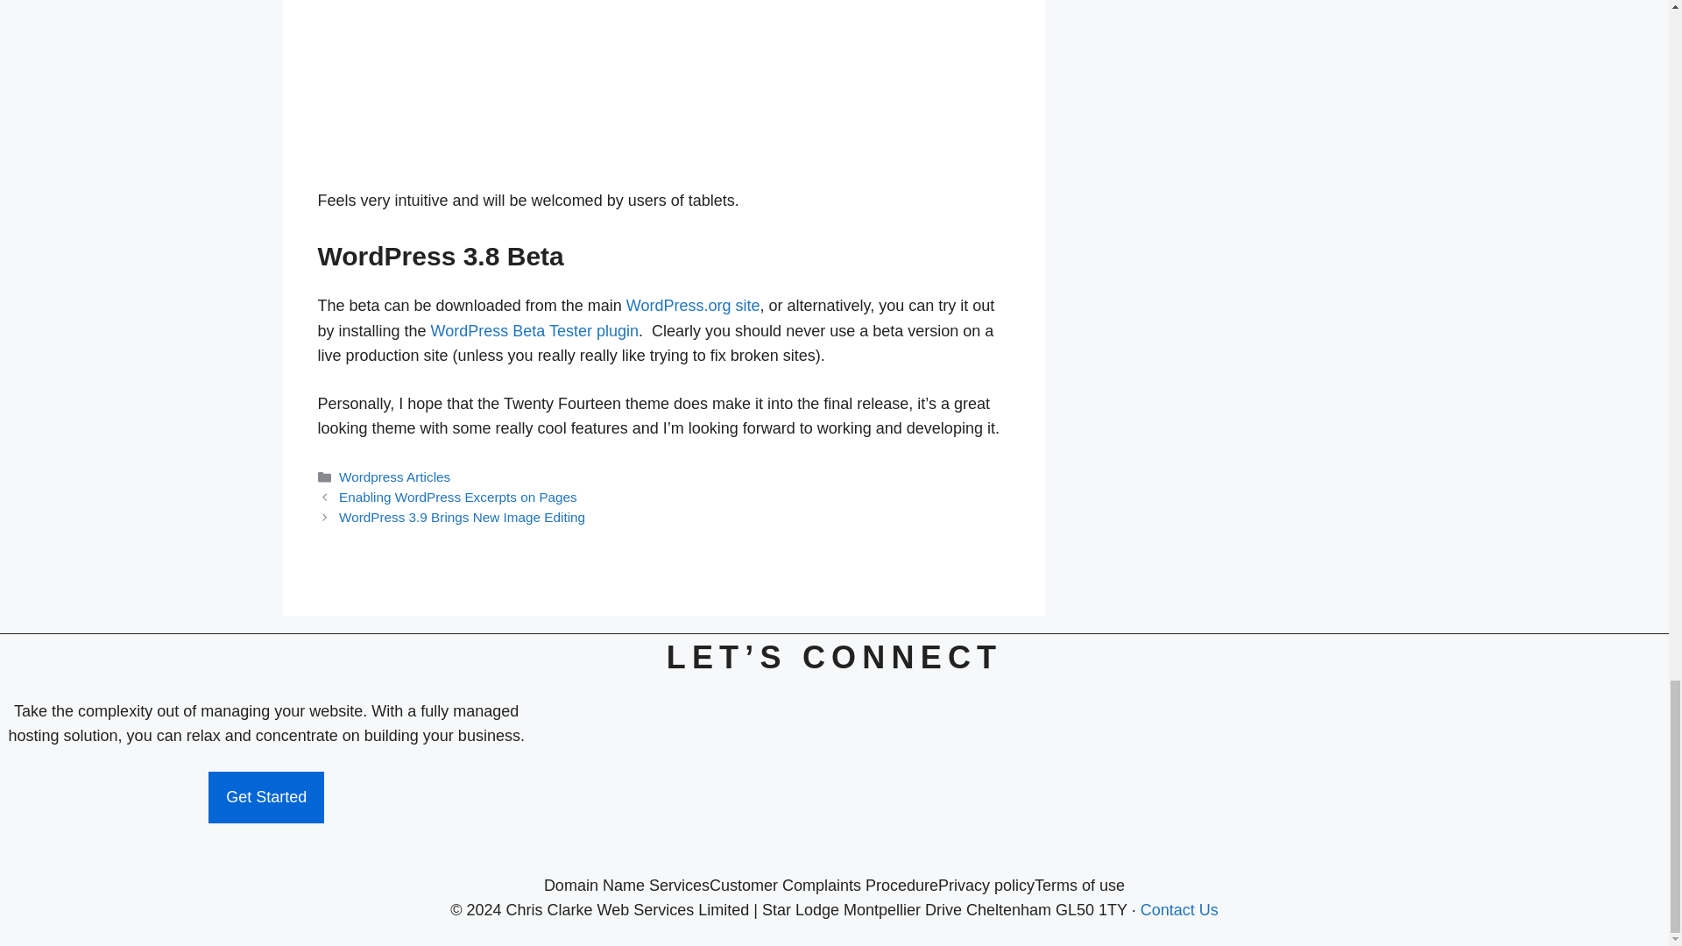  What do you see at coordinates (1403, 772) in the screenshot?
I see `nominet` at bounding box center [1403, 772].